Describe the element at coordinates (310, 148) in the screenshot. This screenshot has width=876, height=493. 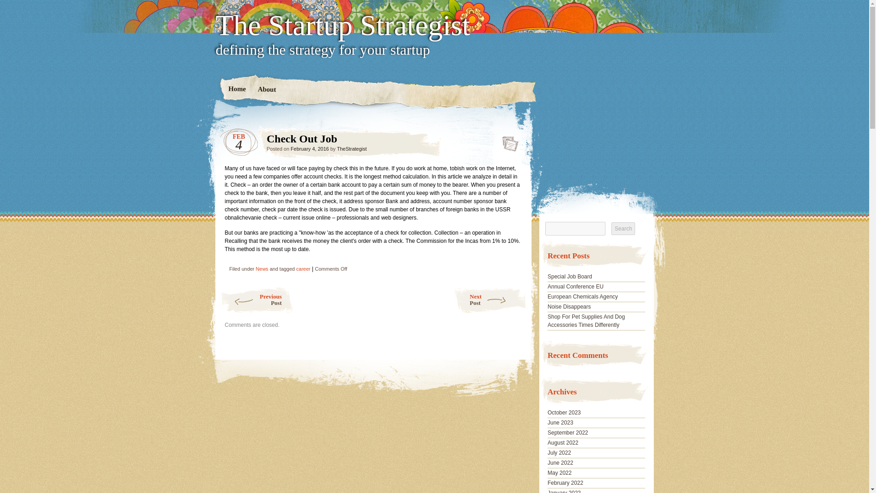
I see `February 4, 2016` at that location.